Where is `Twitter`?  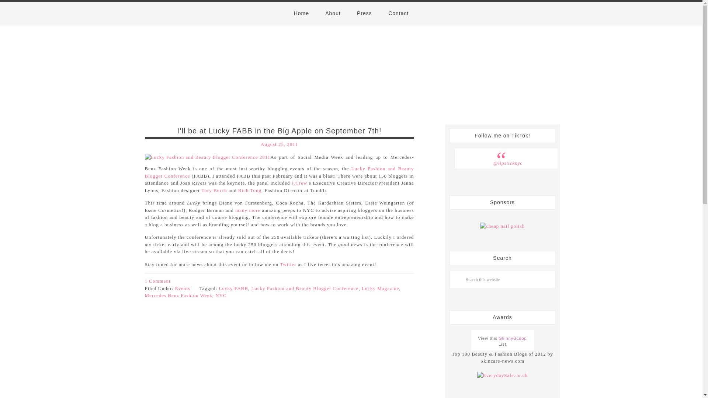
Twitter is located at coordinates (288, 264).